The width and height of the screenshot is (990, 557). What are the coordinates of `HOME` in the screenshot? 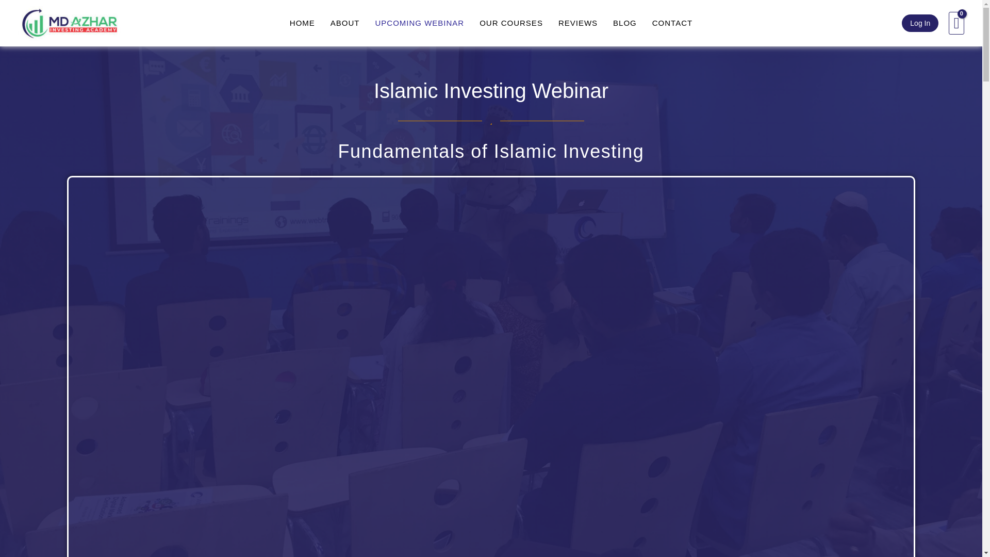 It's located at (302, 23).